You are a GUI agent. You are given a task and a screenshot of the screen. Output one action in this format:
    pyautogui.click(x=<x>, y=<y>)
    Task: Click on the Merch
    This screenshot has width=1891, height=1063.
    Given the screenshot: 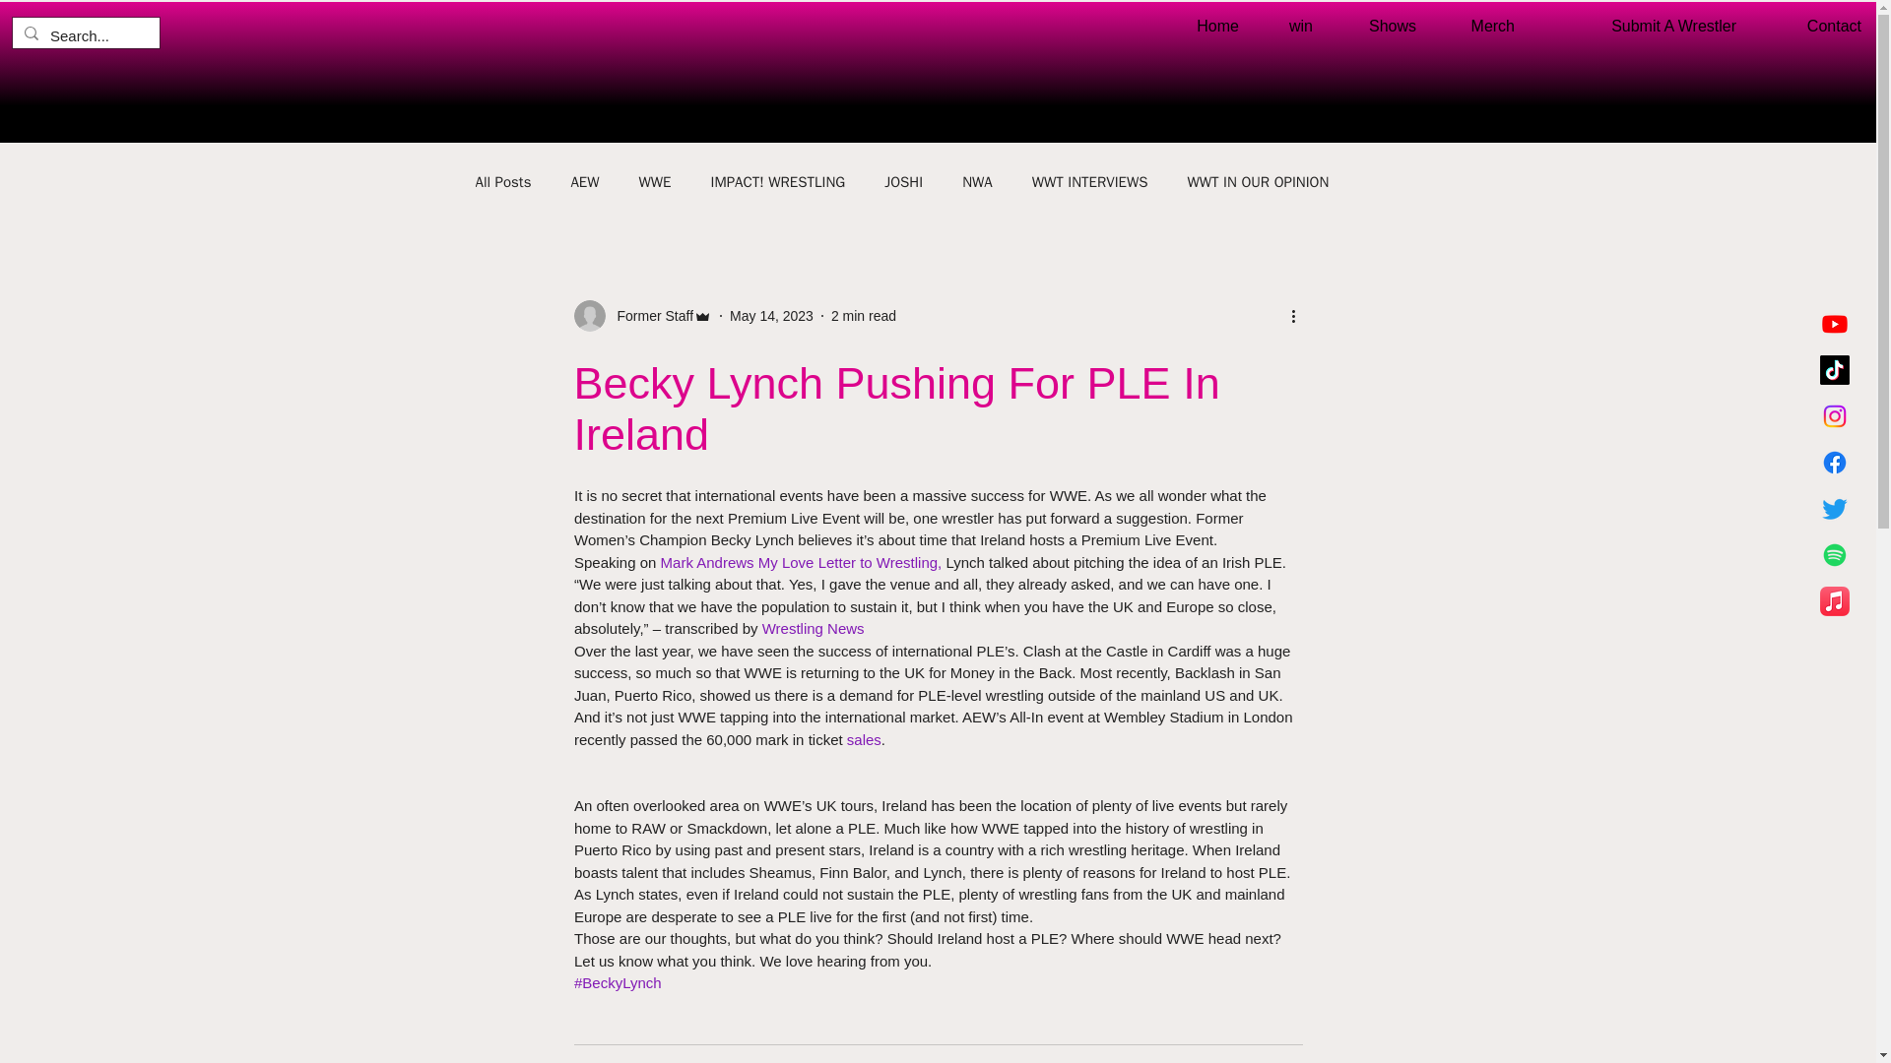 What is the action you would take?
    pyautogui.click(x=1480, y=26)
    